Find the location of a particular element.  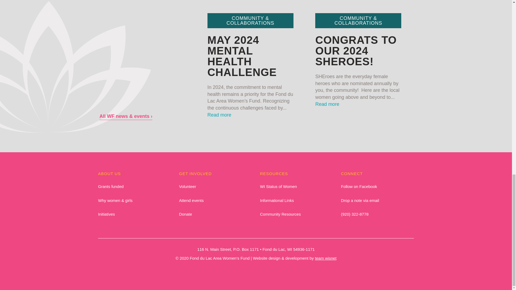

Read more is located at coordinates (327, 104).